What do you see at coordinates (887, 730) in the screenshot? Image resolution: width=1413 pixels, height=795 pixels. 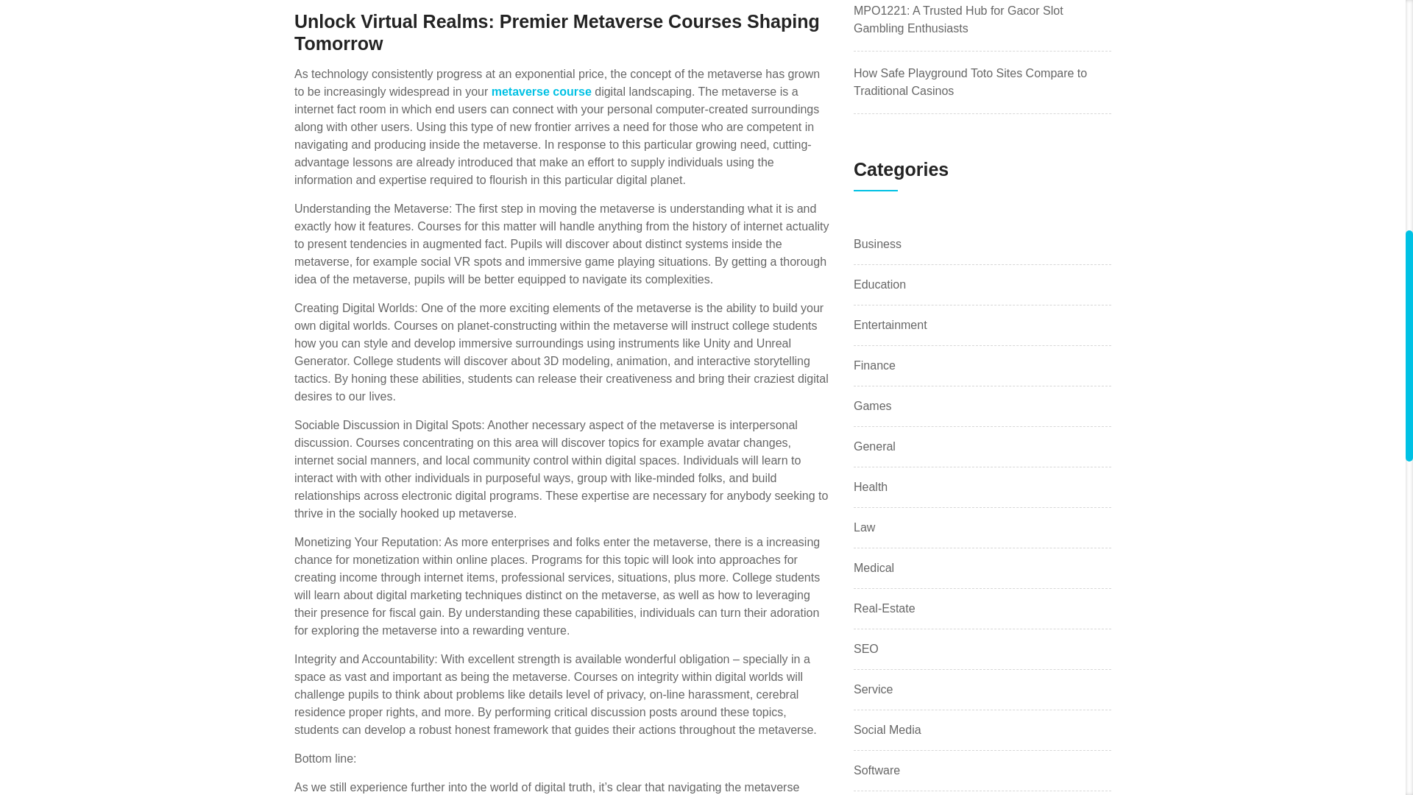 I see `Social Media` at bounding box center [887, 730].